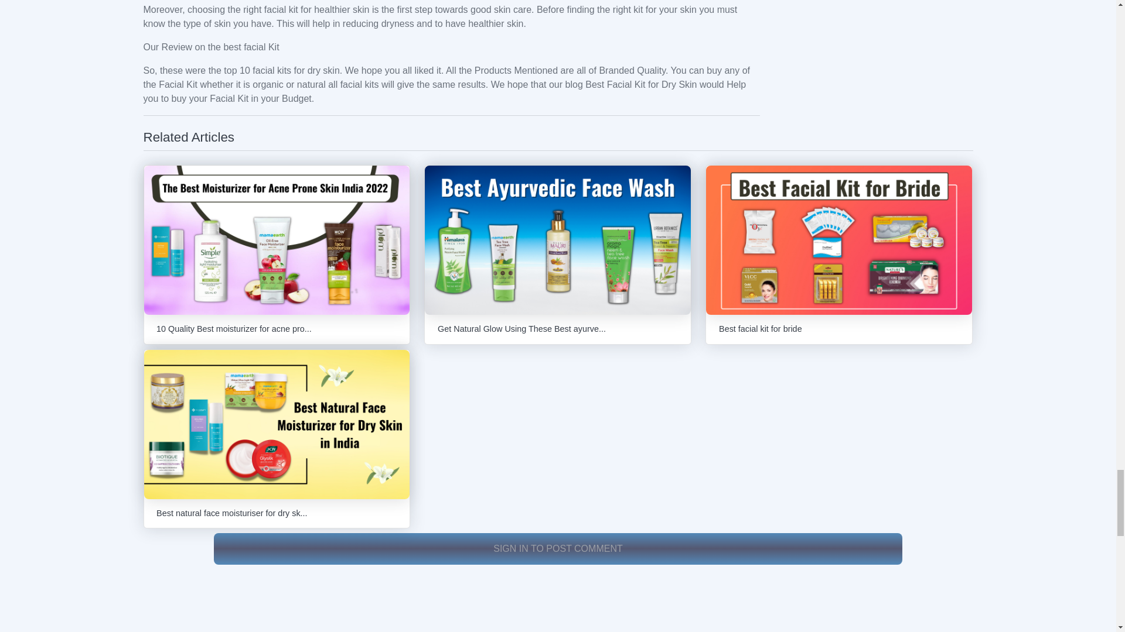 The image size is (1125, 632). What do you see at coordinates (558, 549) in the screenshot?
I see `SIGN IN TO POST COMMENT` at bounding box center [558, 549].